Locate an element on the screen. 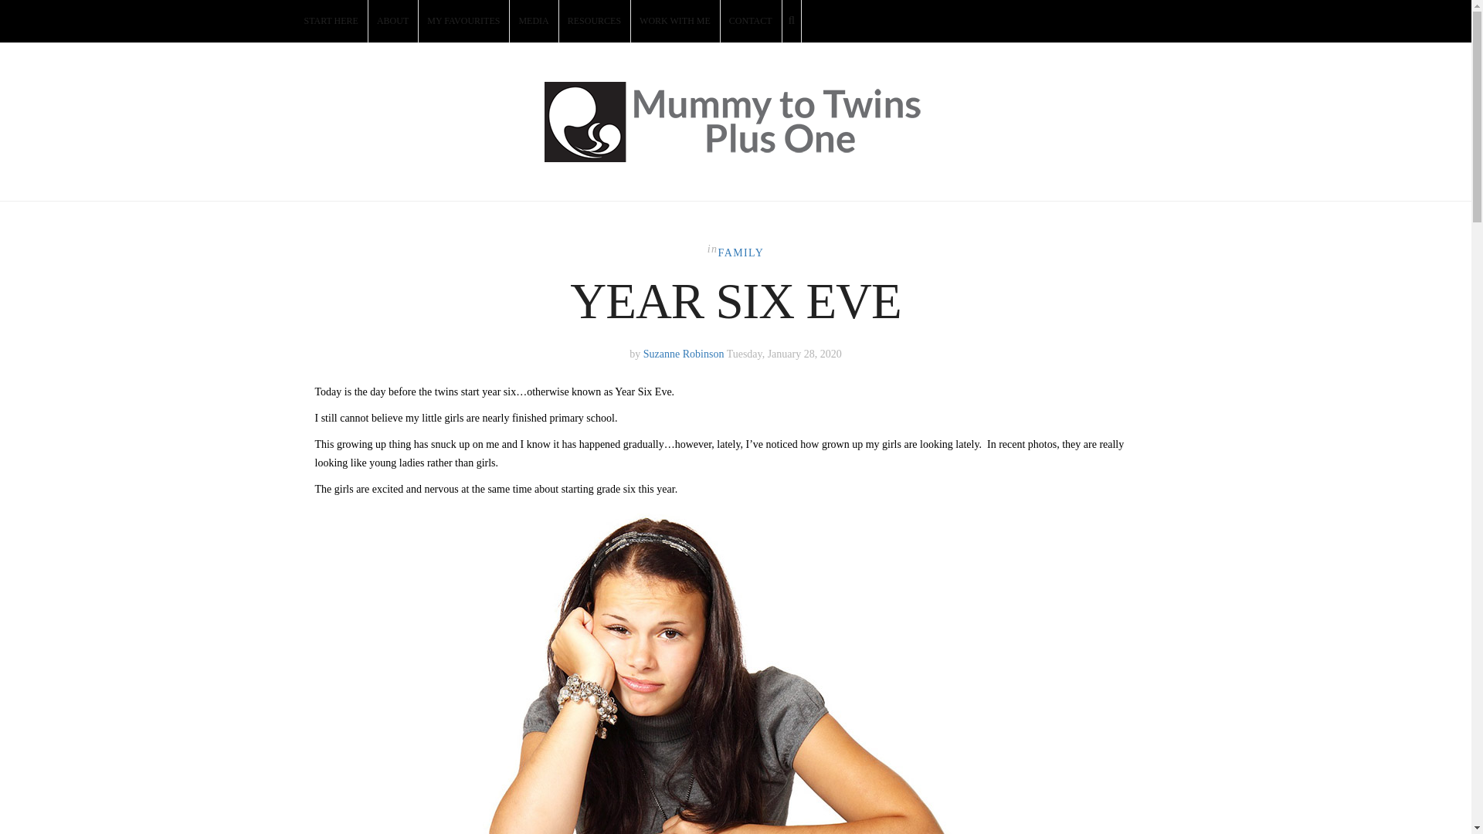 This screenshot has width=1483, height=834. RESOURCES is located at coordinates (595, 22).